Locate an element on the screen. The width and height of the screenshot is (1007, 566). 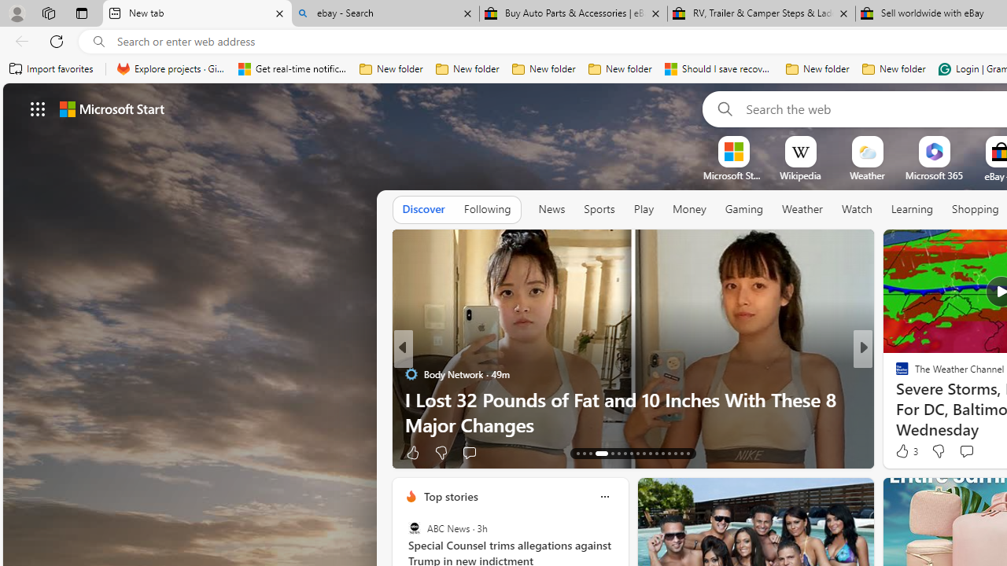
More Options is located at coordinates (960, 141).